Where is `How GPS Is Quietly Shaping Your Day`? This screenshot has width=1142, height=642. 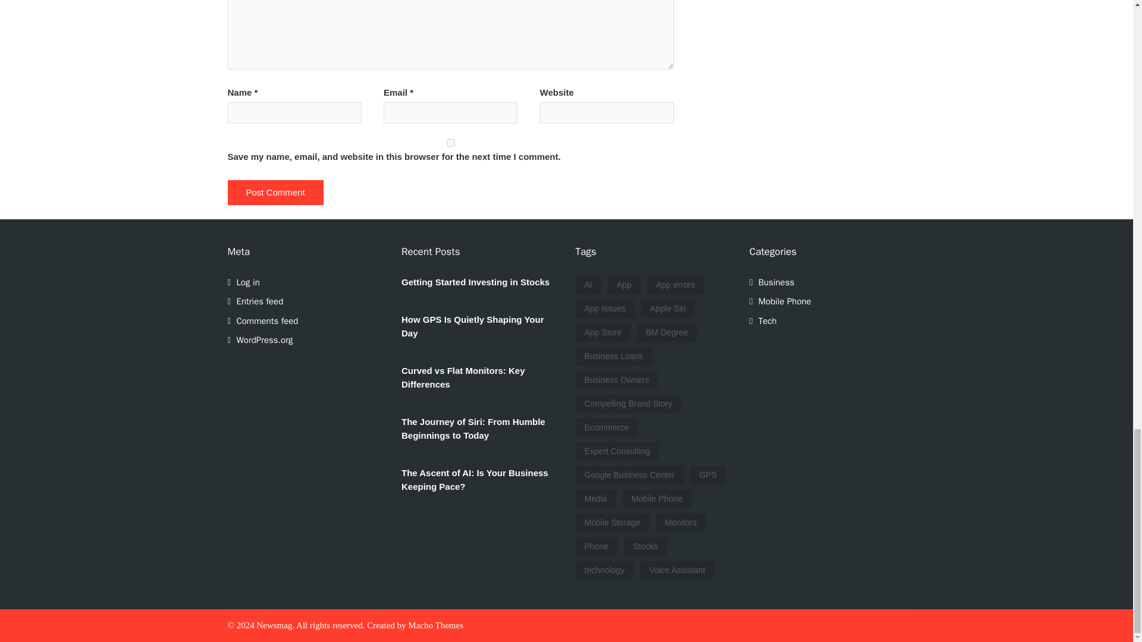
How GPS Is Quietly Shaping Your Day is located at coordinates (472, 326).